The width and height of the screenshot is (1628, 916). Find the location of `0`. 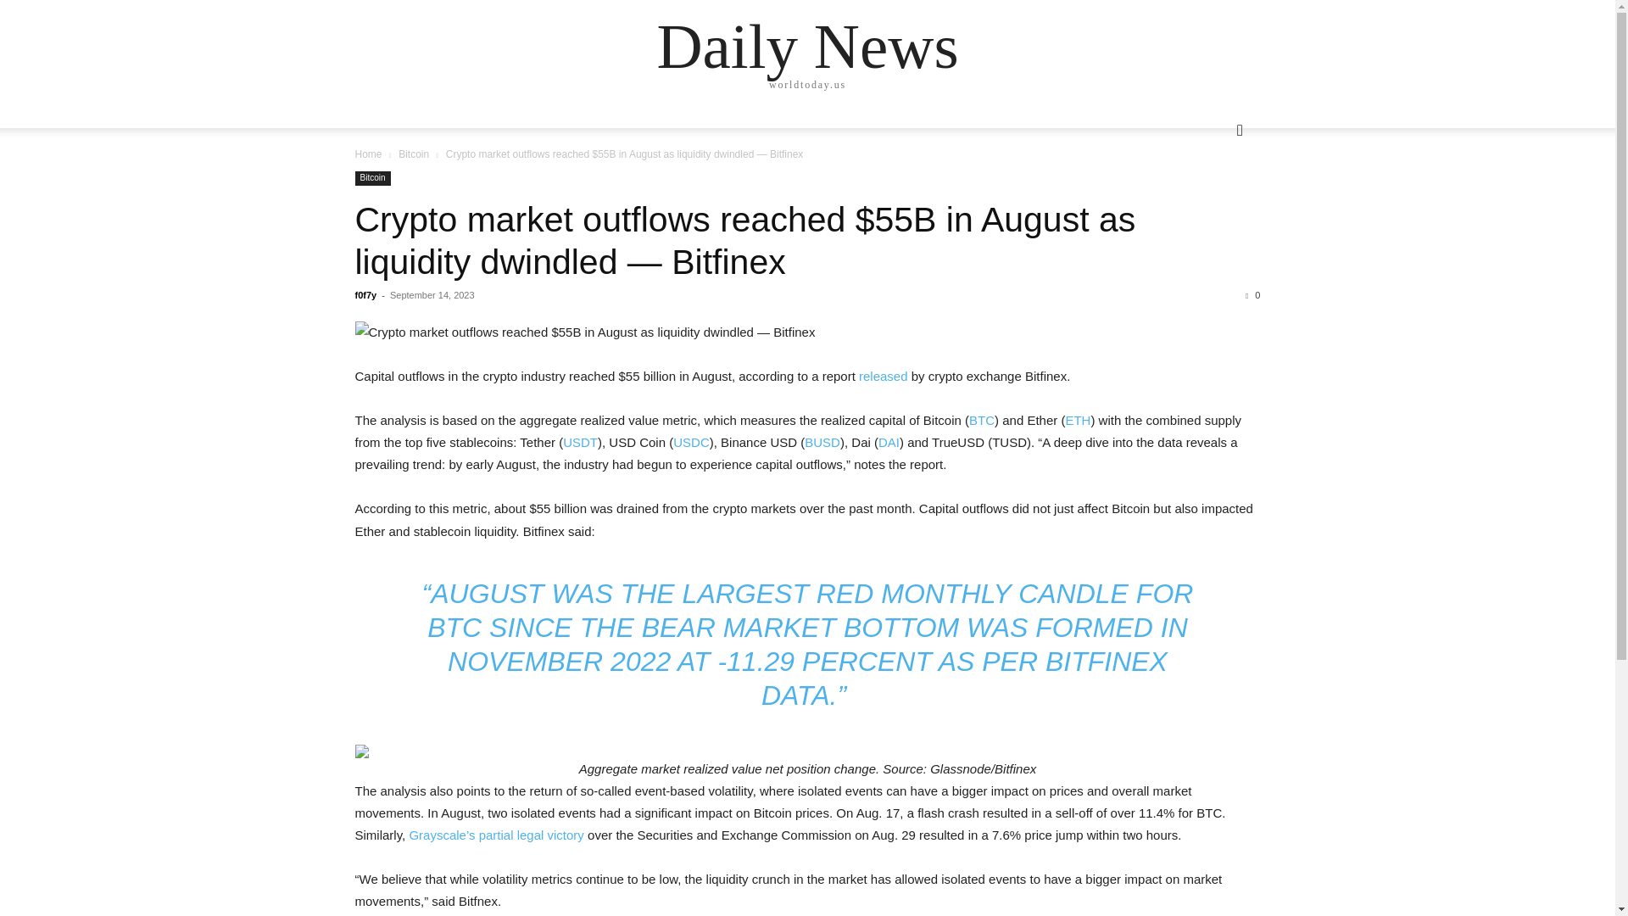

0 is located at coordinates (1252, 295).